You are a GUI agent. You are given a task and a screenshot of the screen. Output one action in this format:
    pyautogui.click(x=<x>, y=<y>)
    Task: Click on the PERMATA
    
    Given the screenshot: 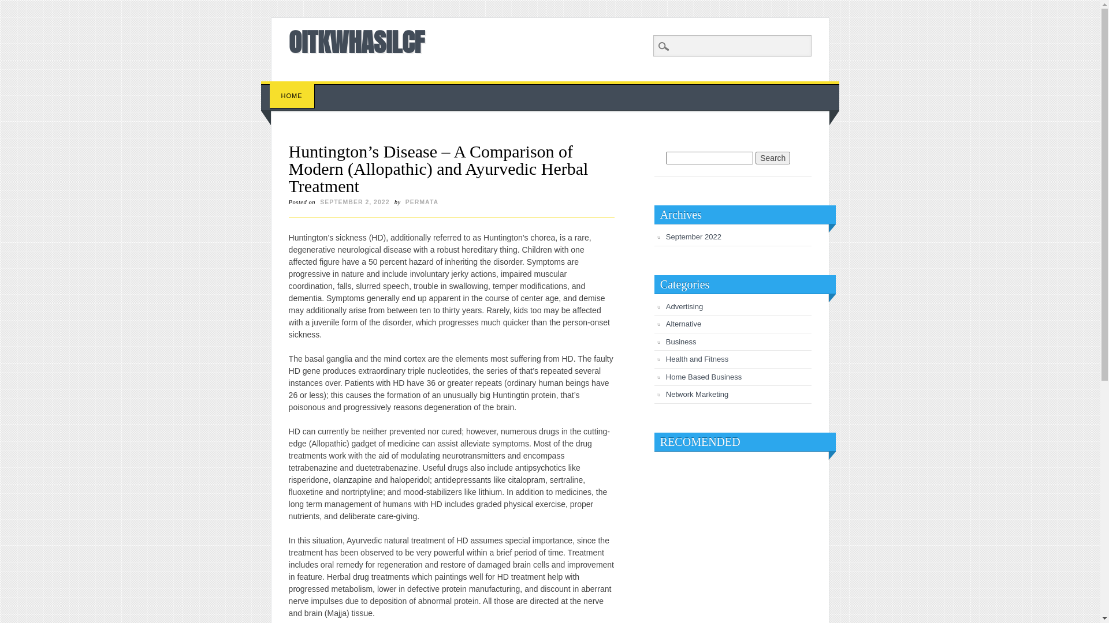 What is the action you would take?
    pyautogui.click(x=422, y=202)
    